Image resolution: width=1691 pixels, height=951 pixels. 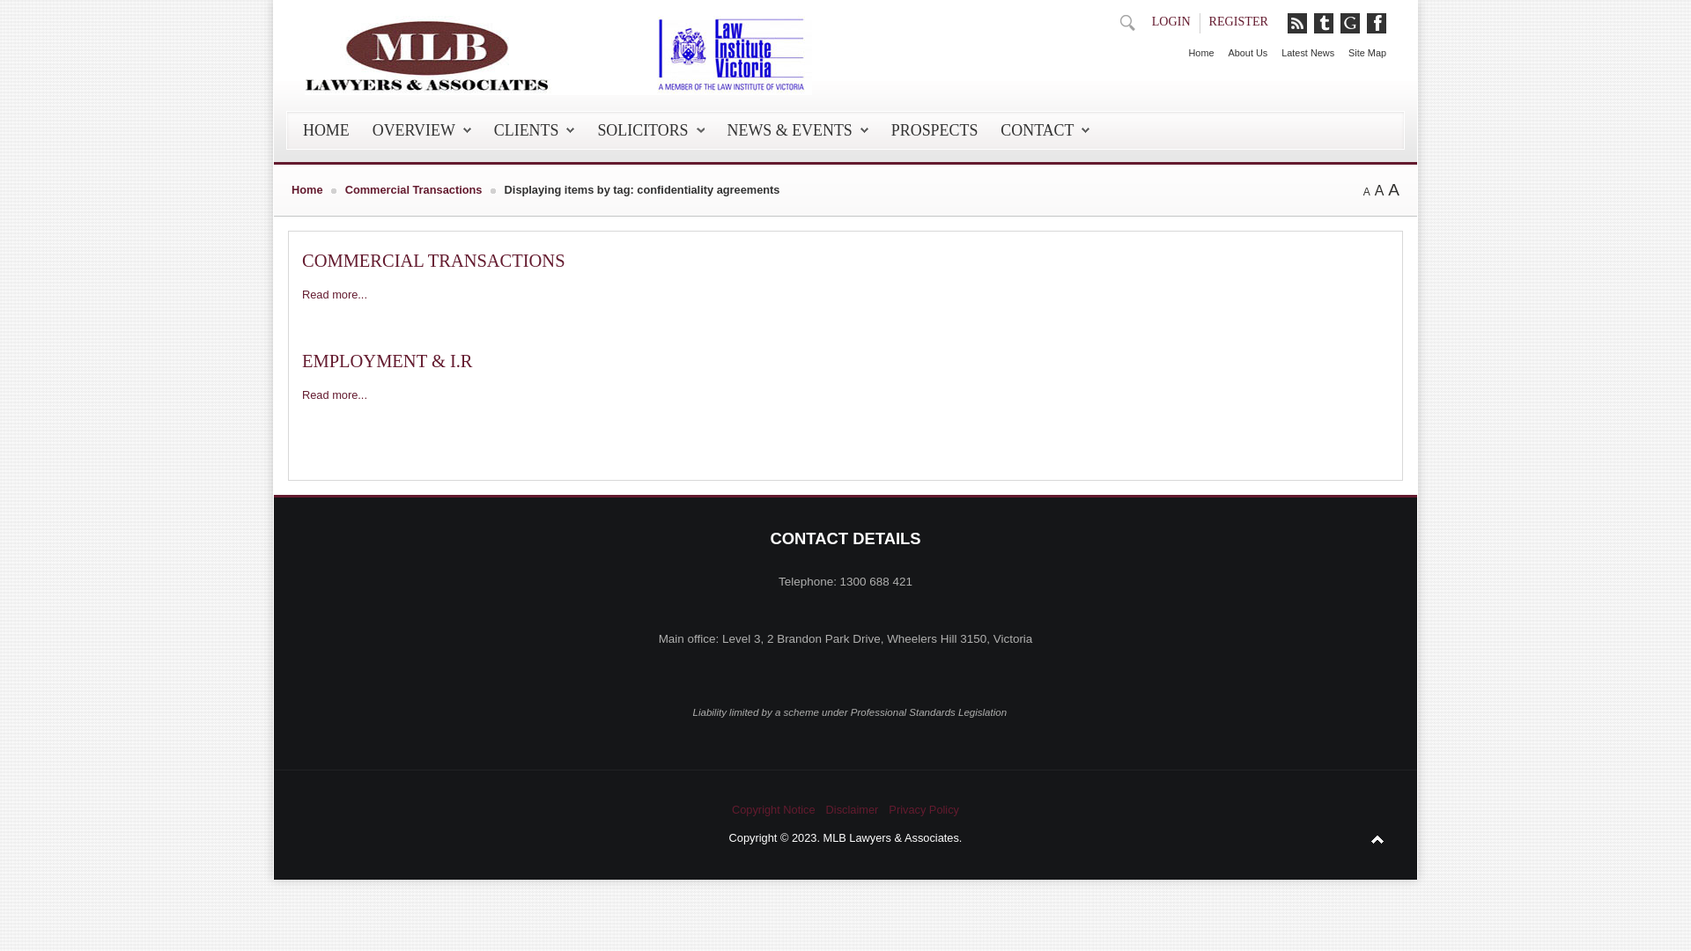 What do you see at coordinates (422, 130) in the screenshot?
I see `OVERVIEW` at bounding box center [422, 130].